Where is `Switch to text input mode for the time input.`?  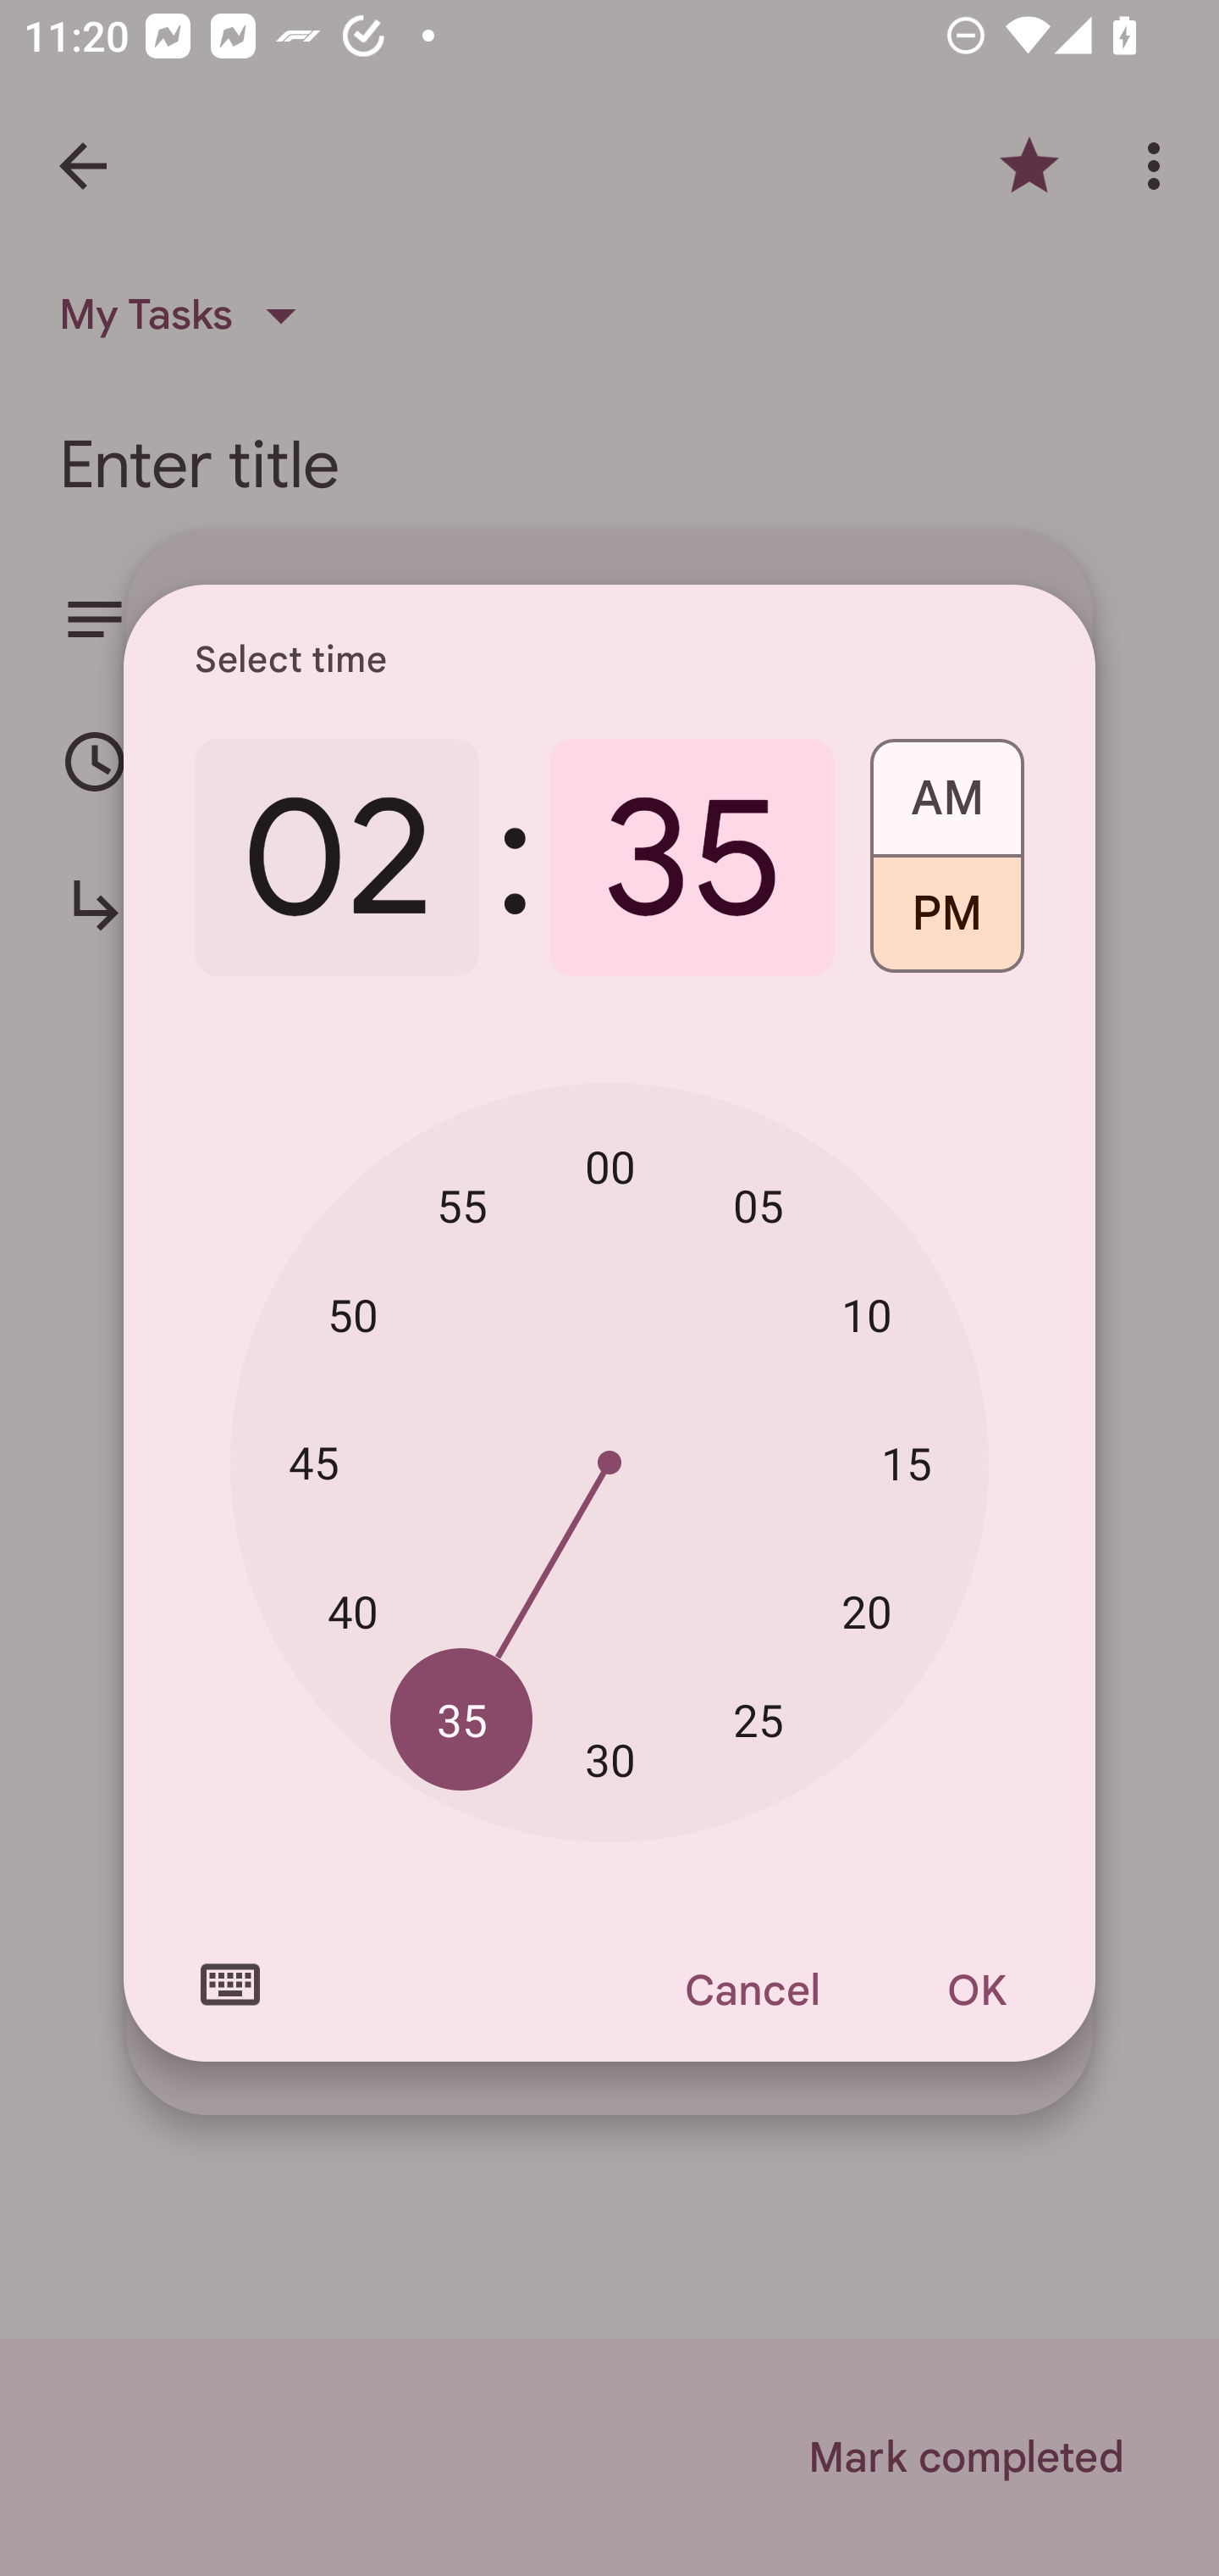
Switch to text input mode for the time input. is located at coordinates (230, 1985).